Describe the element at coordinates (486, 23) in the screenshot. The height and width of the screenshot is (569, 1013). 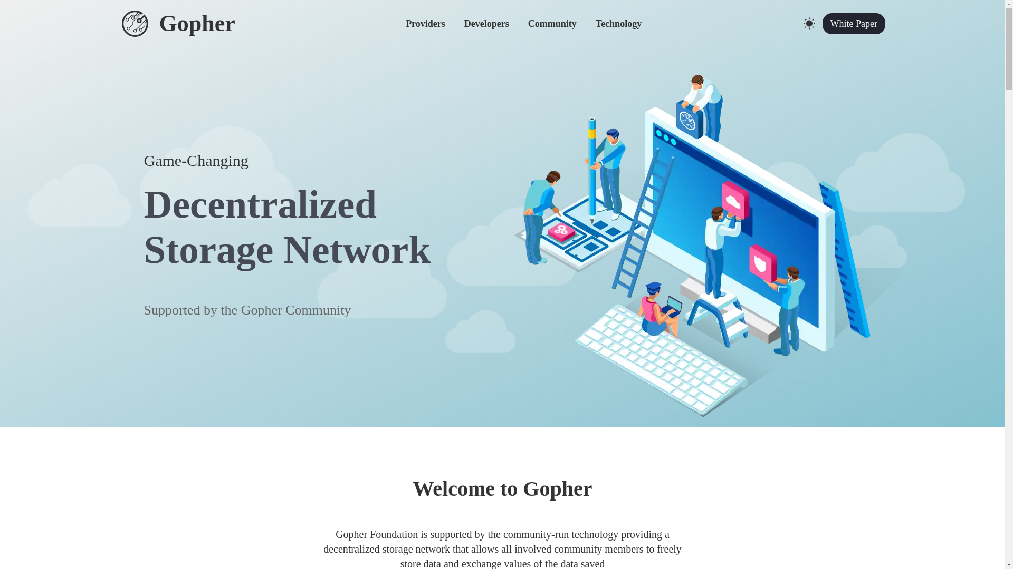
I see `Developers` at that location.